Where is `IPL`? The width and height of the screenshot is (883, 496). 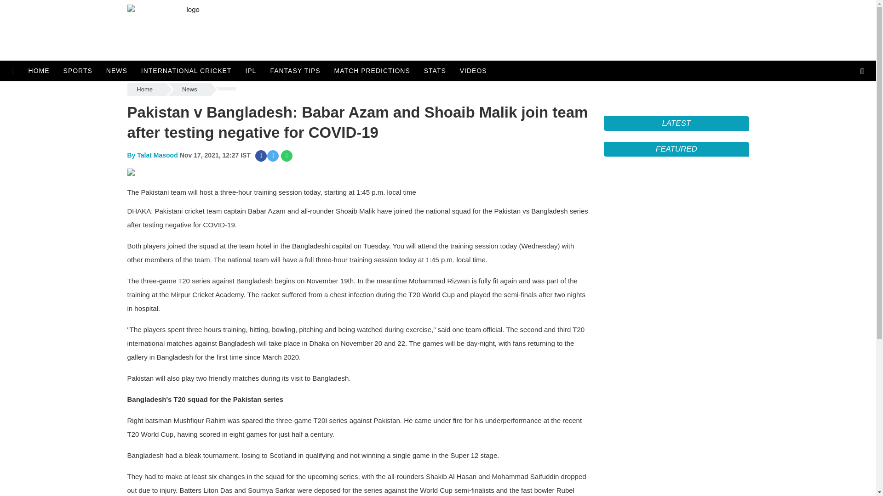
IPL is located at coordinates (251, 71).